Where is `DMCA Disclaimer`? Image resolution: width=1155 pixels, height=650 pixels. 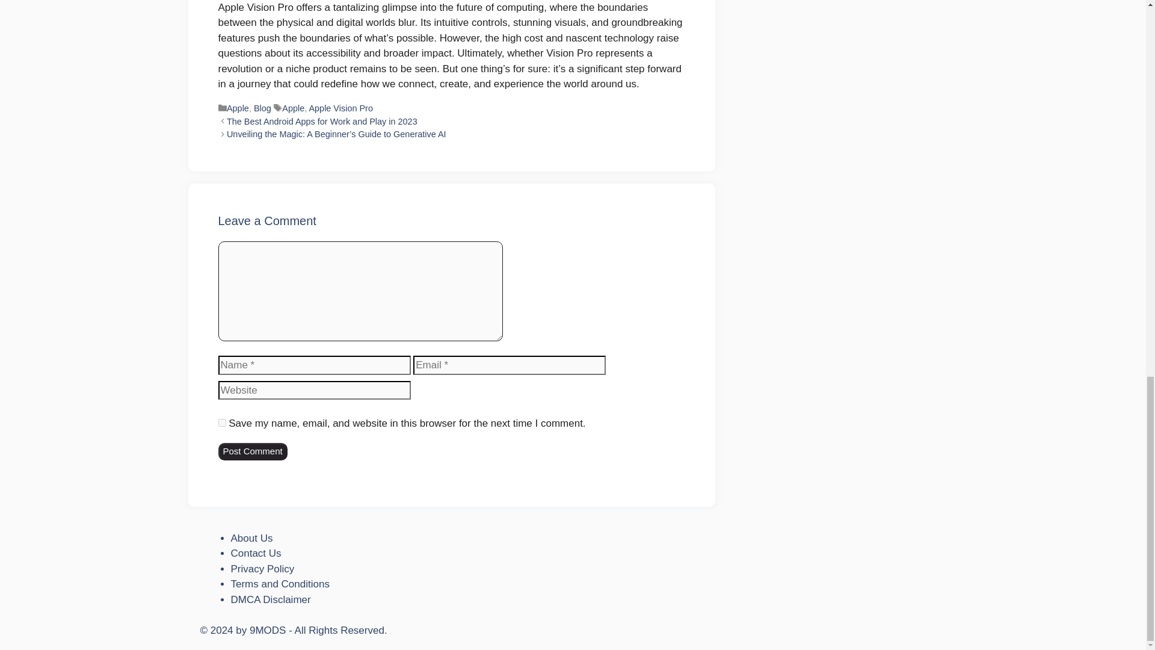
DMCA Disclaimer is located at coordinates (271, 599).